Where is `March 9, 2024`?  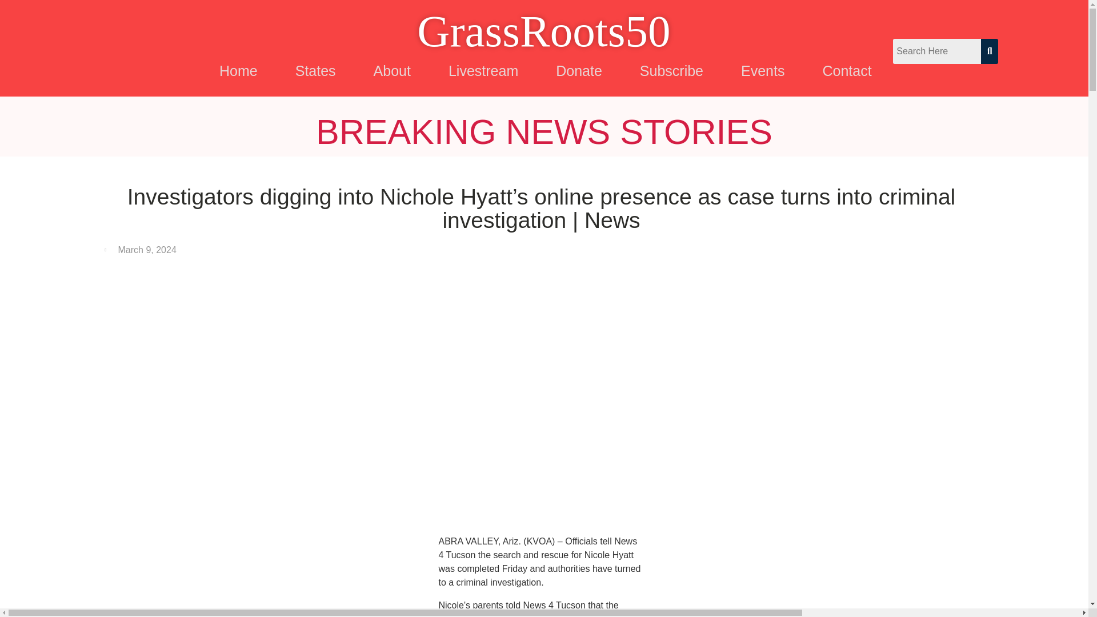
March 9, 2024 is located at coordinates (141, 250).